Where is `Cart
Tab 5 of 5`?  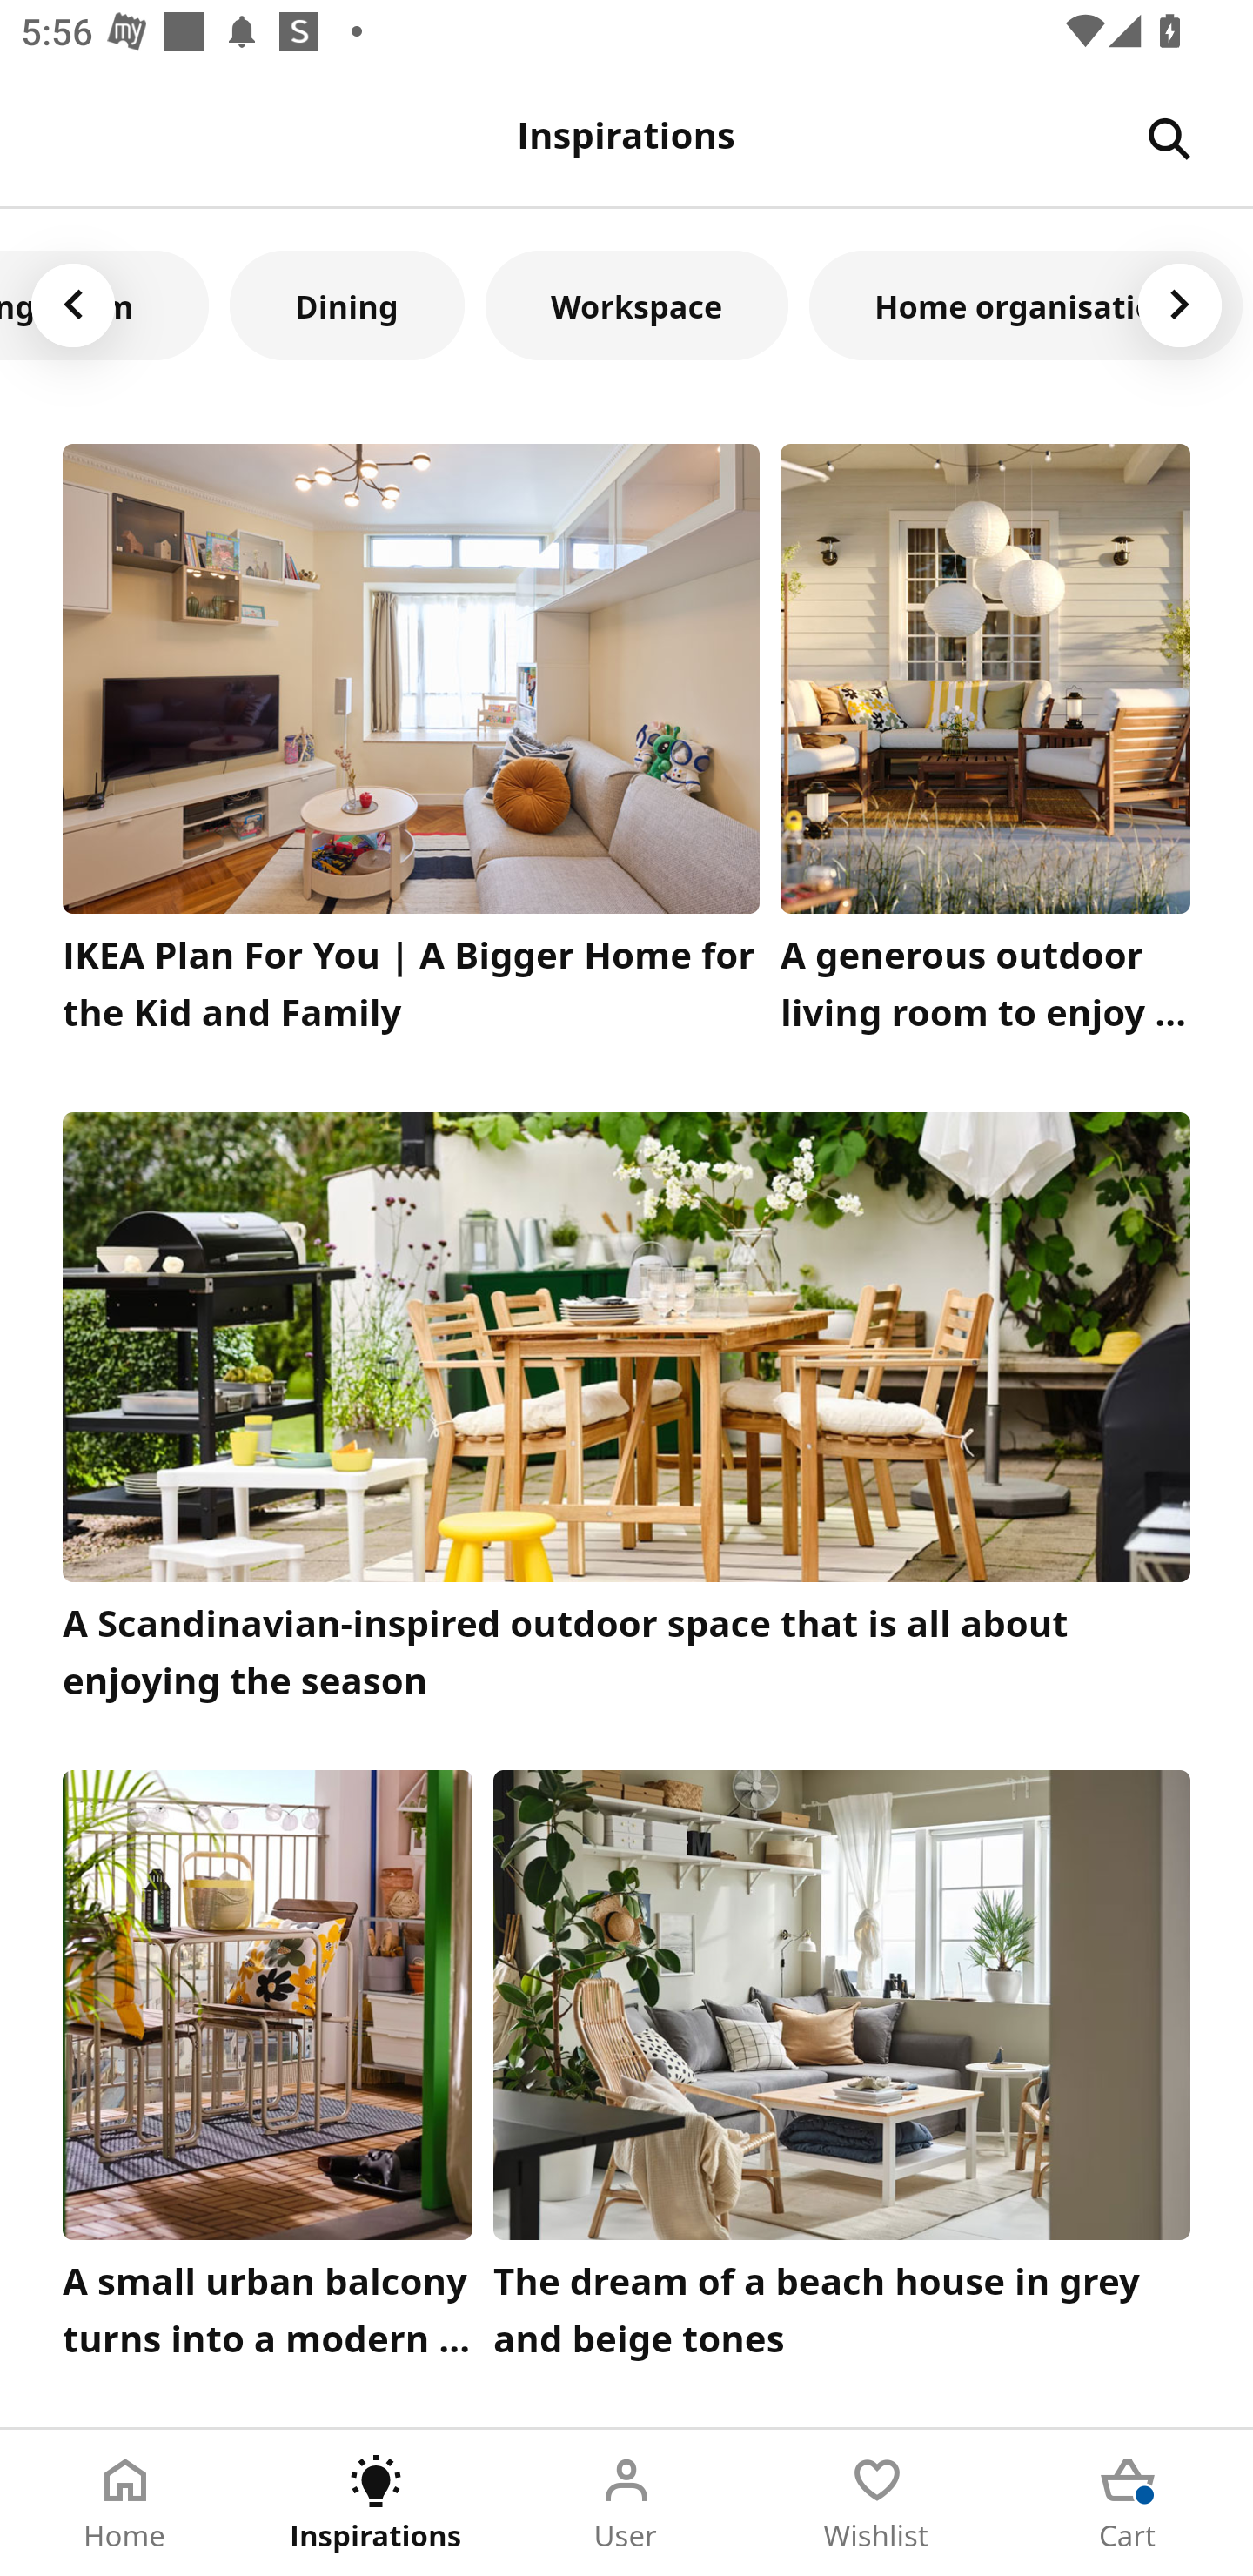
Cart
Tab 5 of 5 is located at coordinates (1128, 2503).